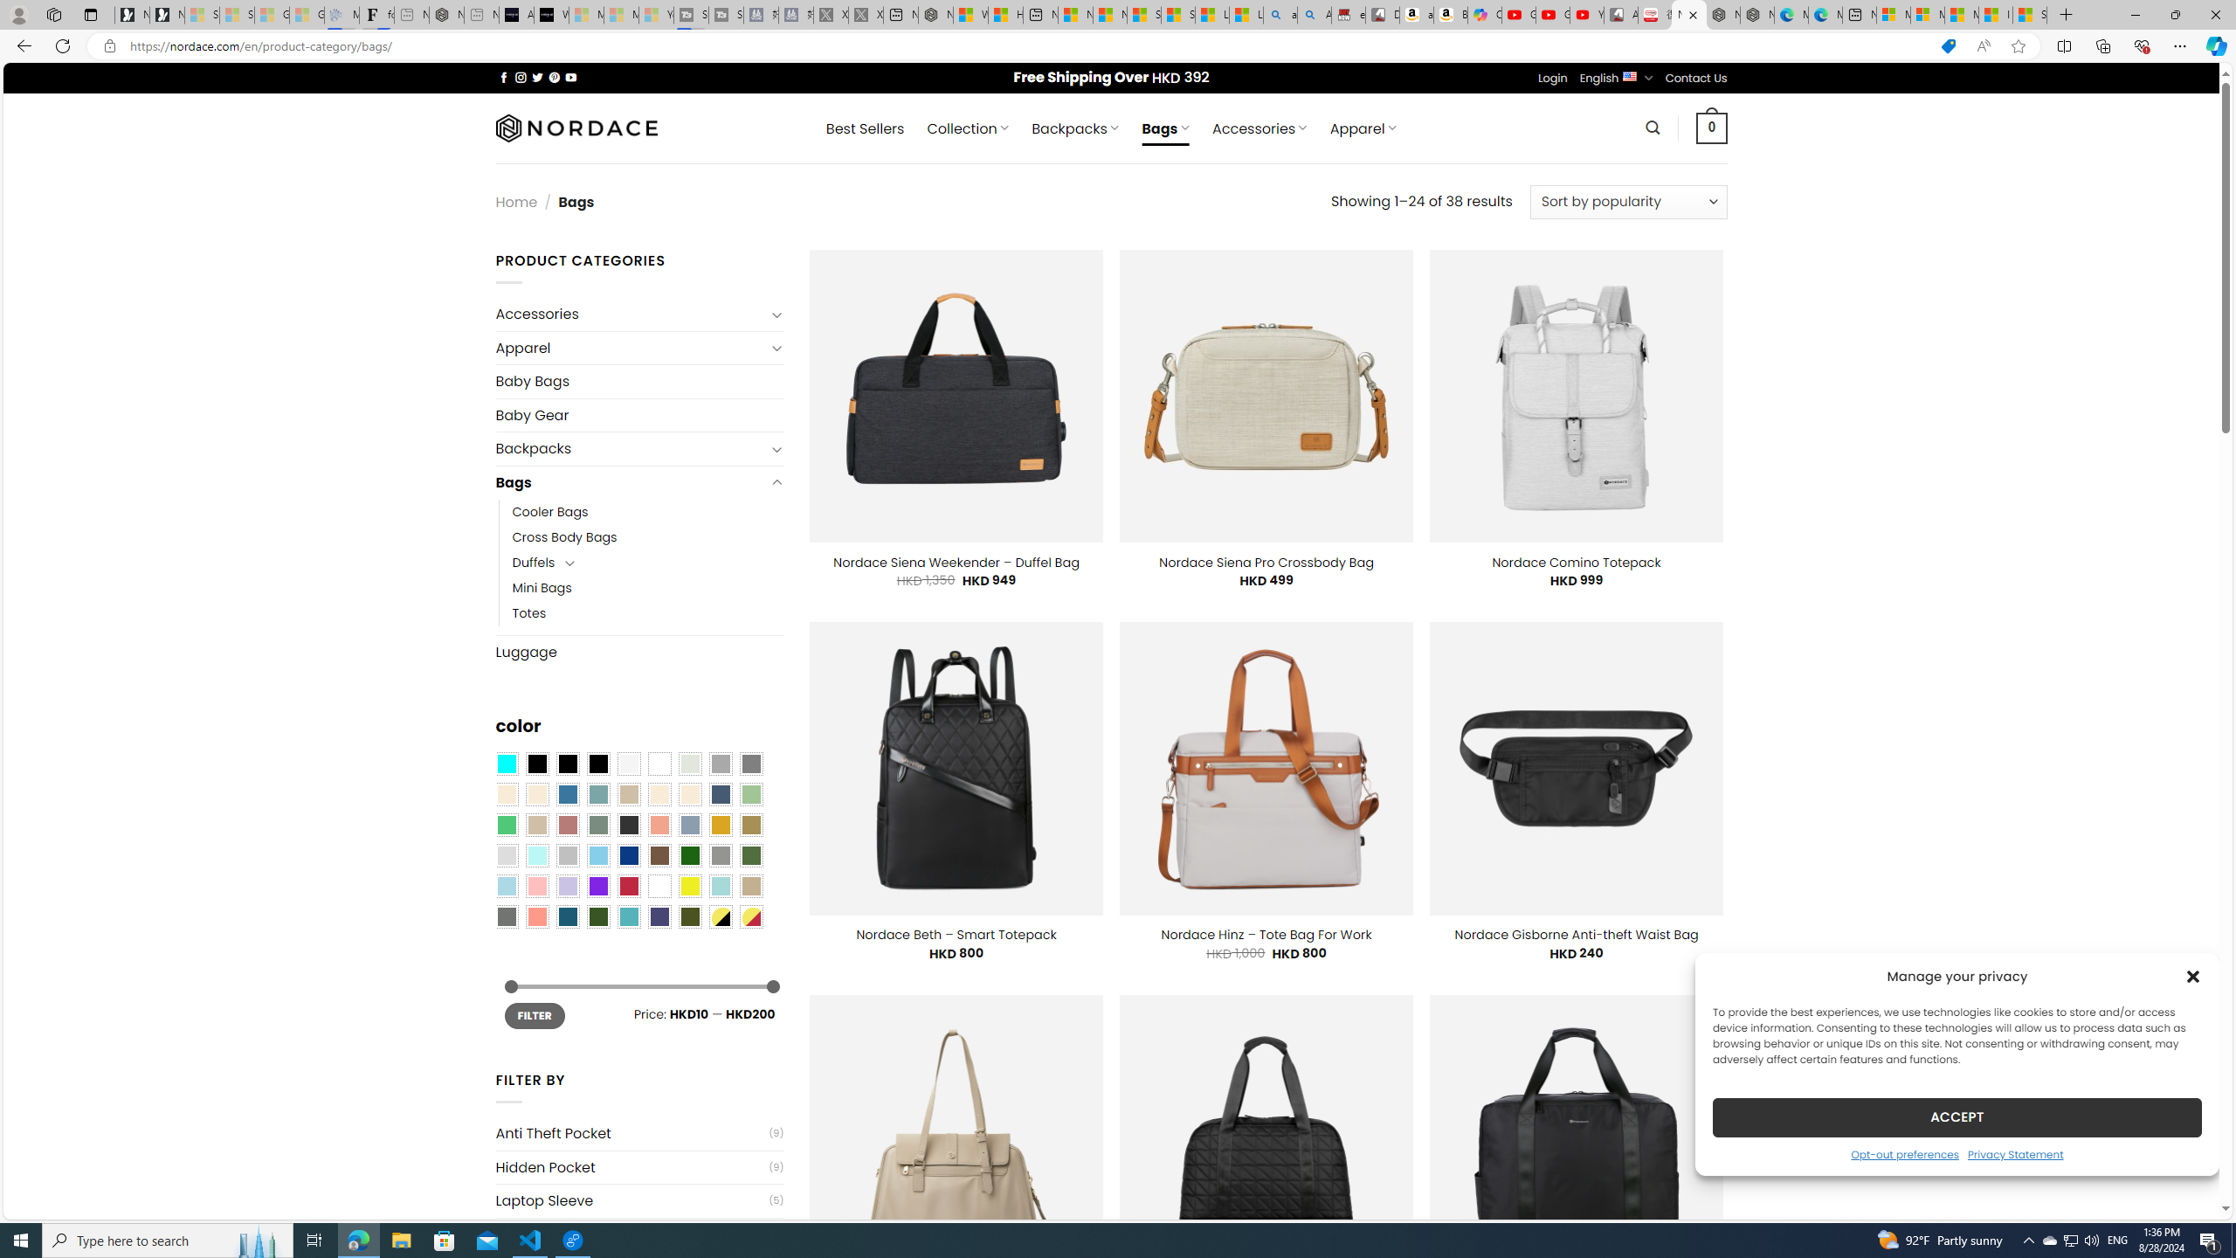 The image size is (2236, 1258). Describe the element at coordinates (506, 795) in the screenshot. I see `Beige` at that location.